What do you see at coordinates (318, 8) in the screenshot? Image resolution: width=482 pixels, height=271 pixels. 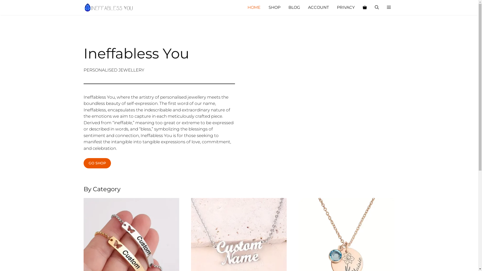 I see `ACCOUNT` at bounding box center [318, 8].